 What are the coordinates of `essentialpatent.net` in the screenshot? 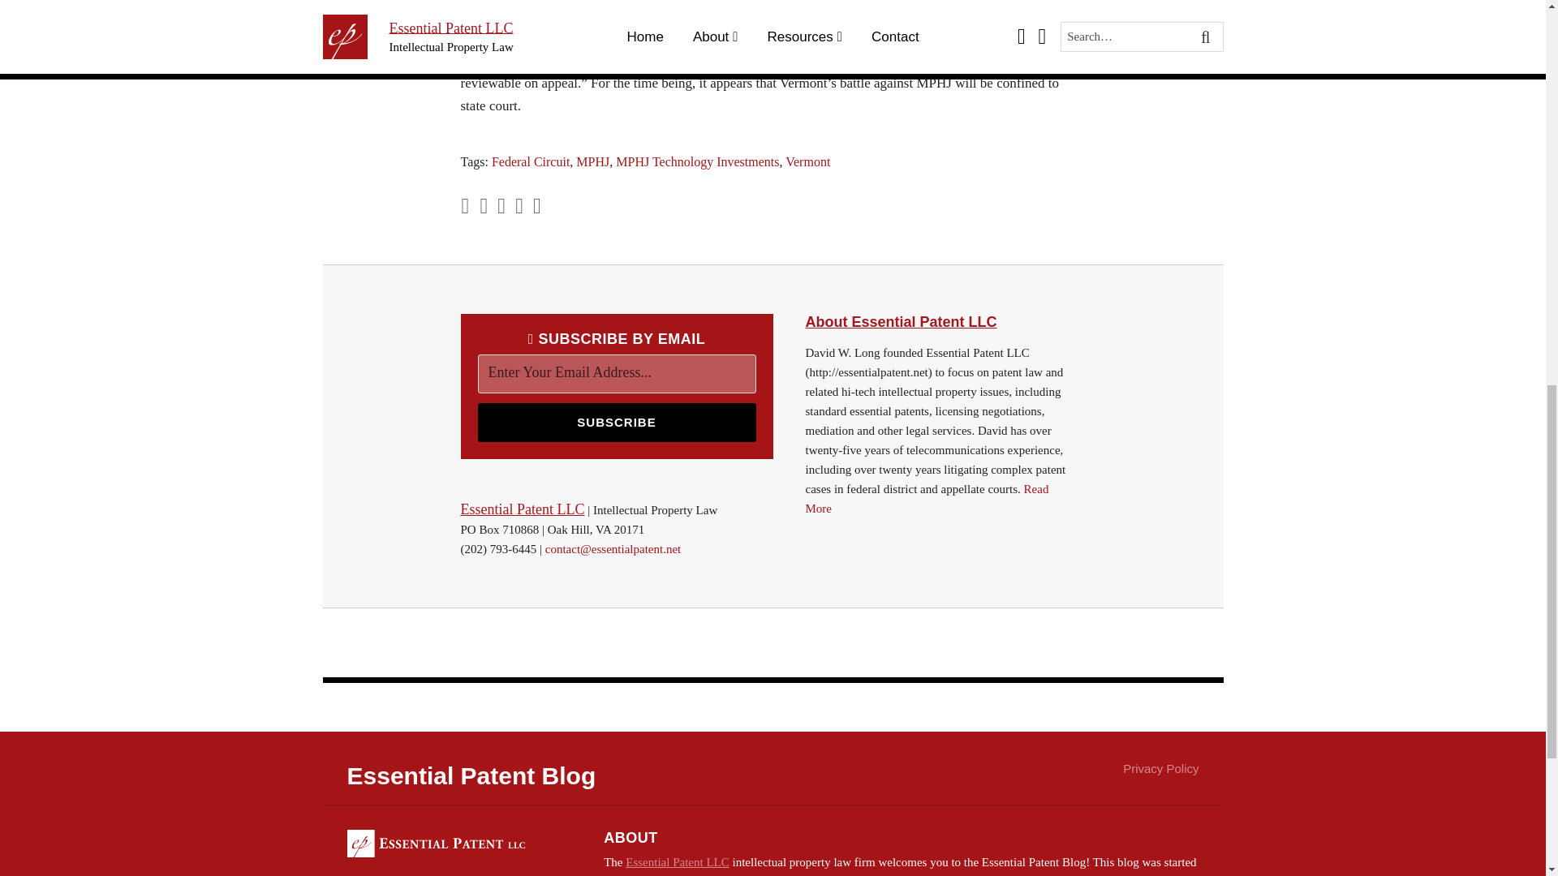 It's located at (677, 862).